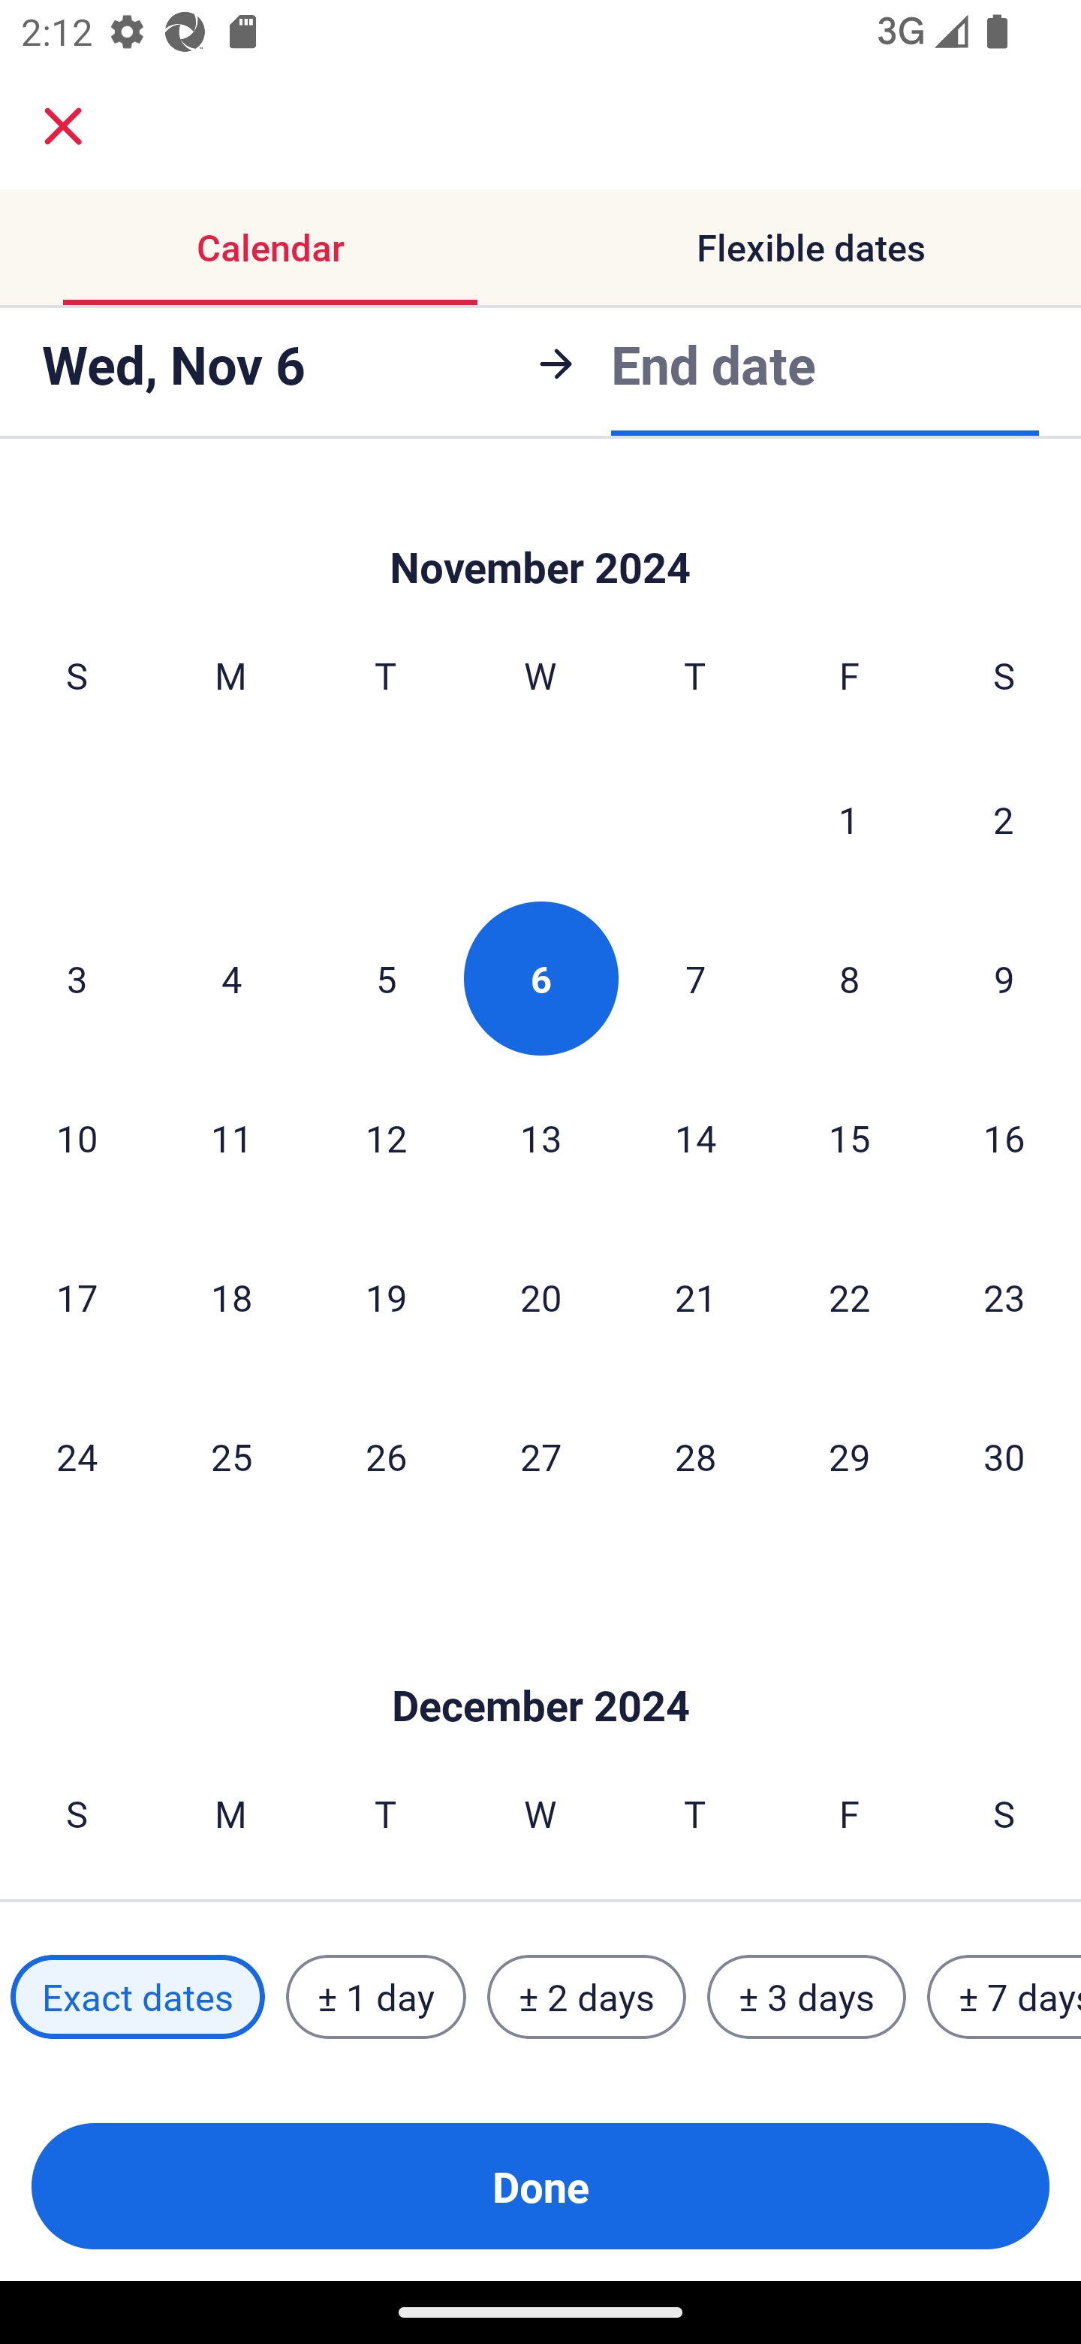 The width and height of the screenshot is (1081, 2344). Describe the element at coordinates (231, 978) in the screenshot. I see `4 Monday, November 4, 2024` at that location.